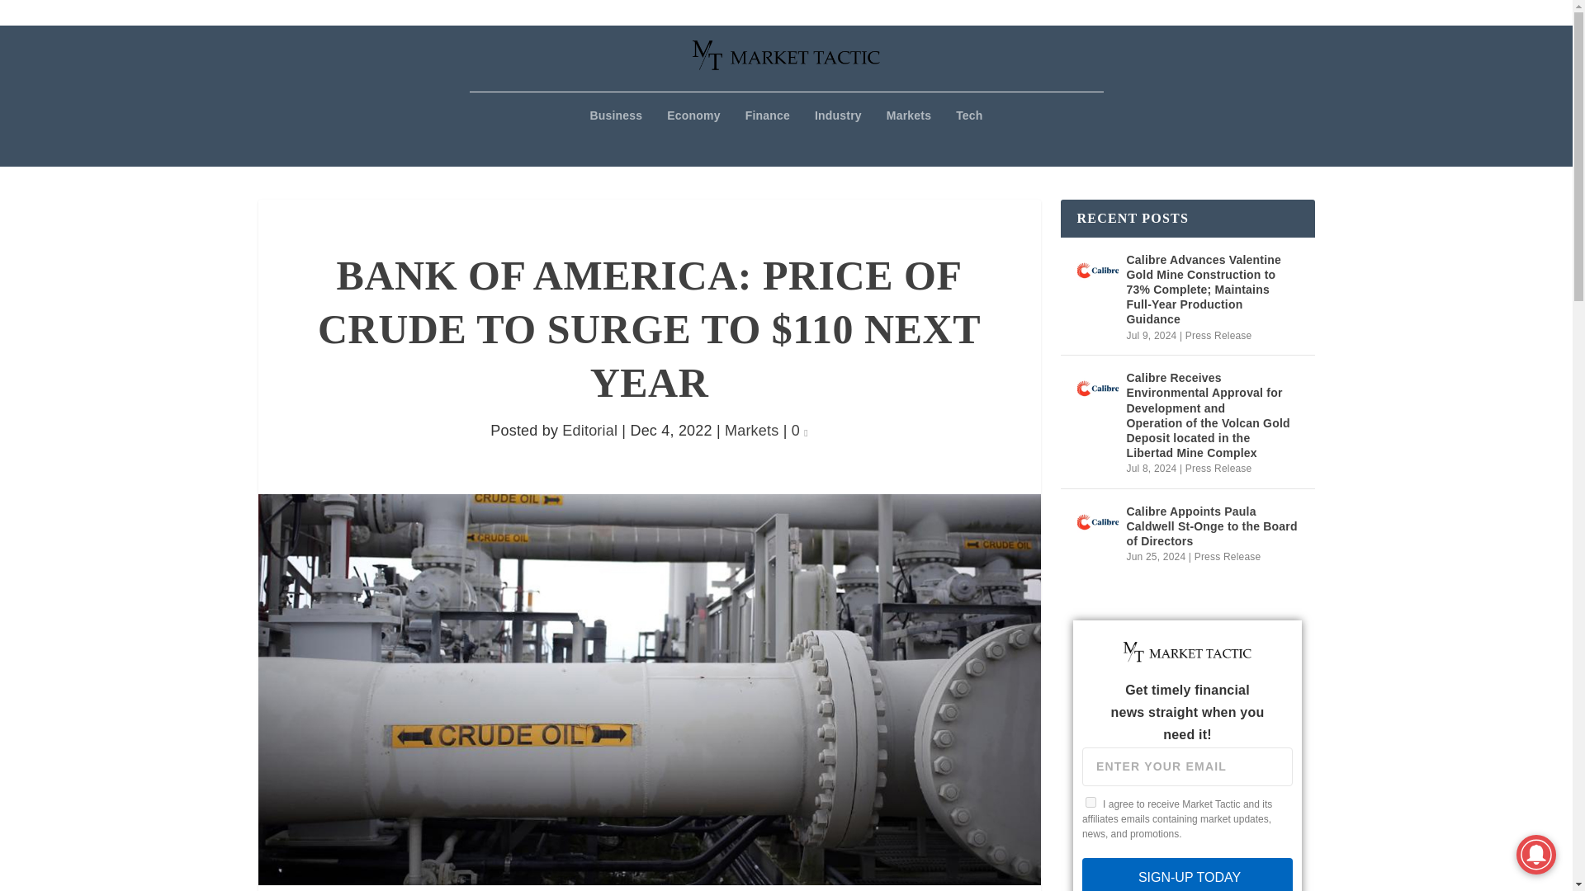  Describe the element at coordinates (908, 137) in the screenshot. I see `Markets` at that location.